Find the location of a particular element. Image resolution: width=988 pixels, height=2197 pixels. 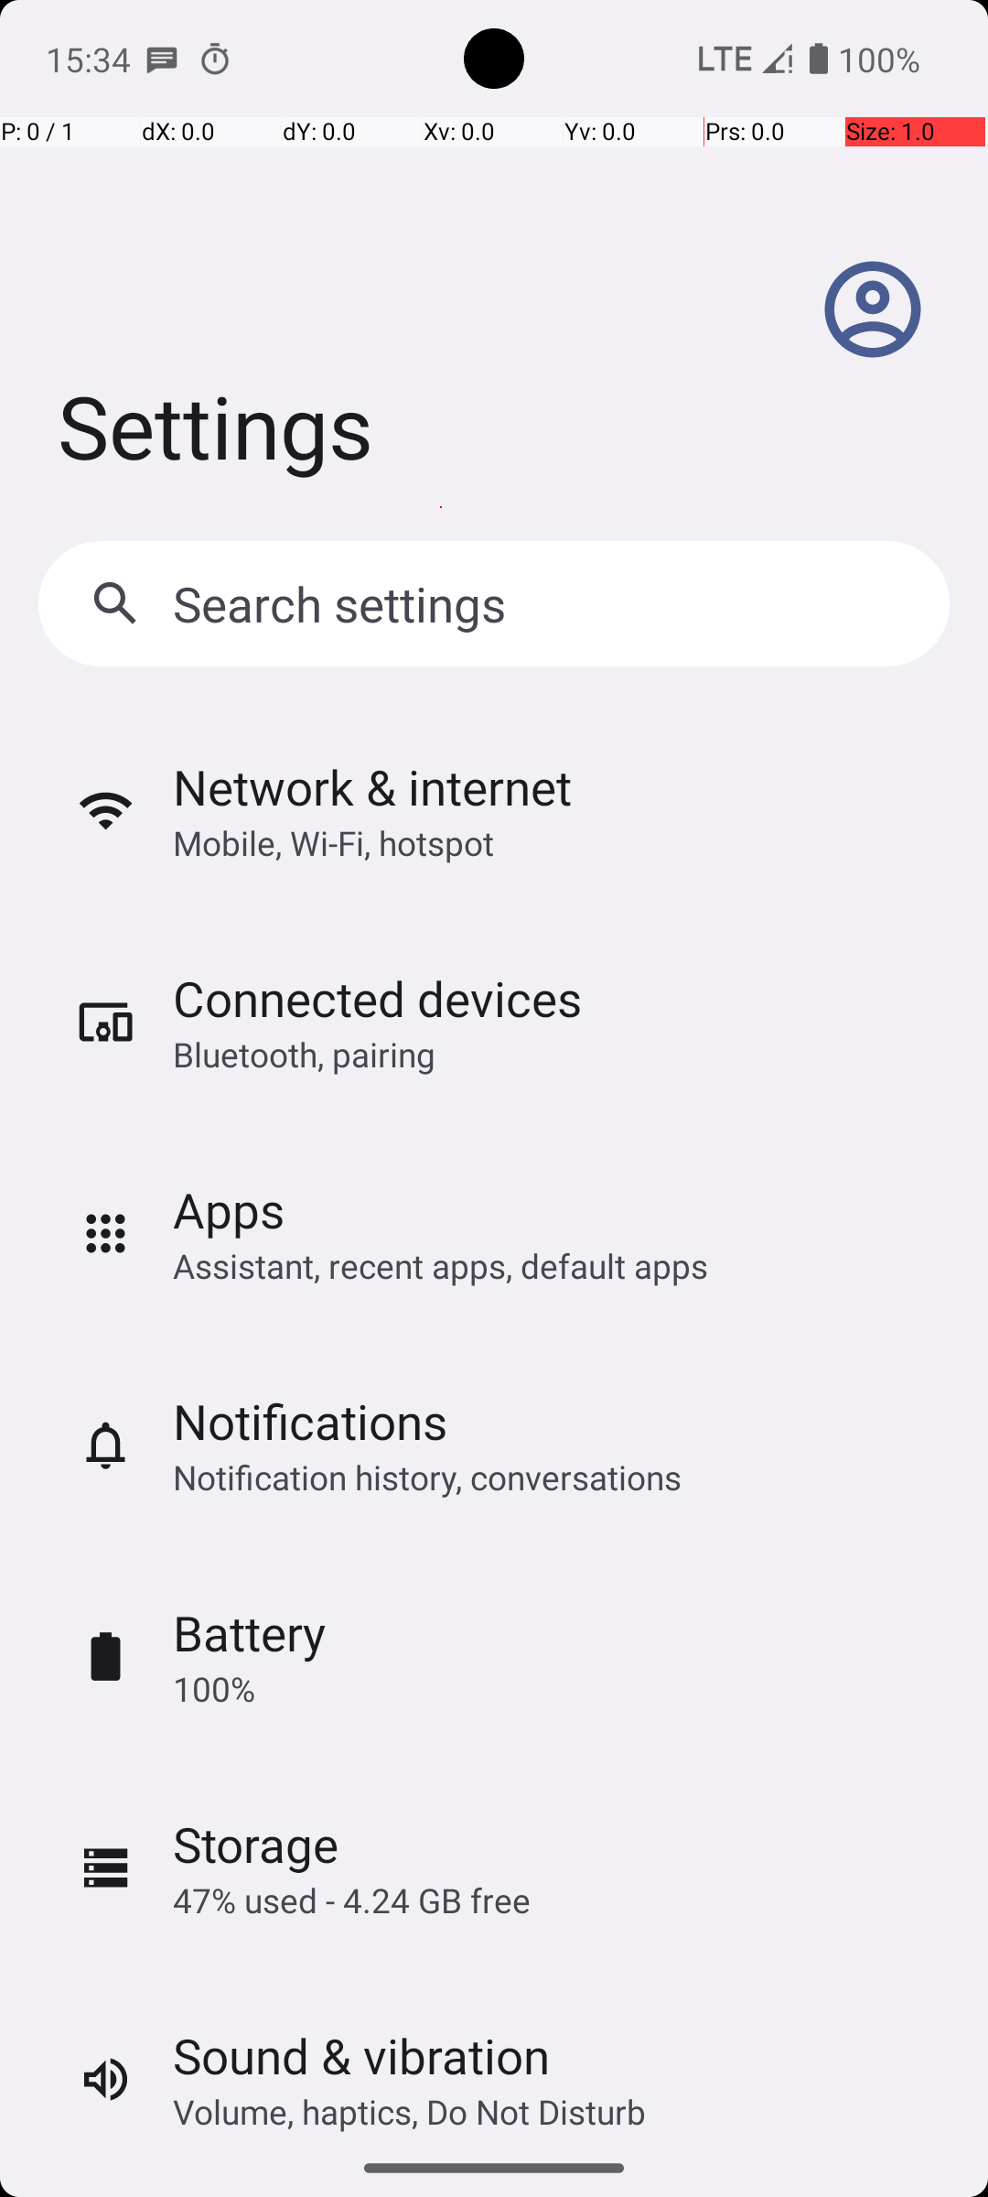

47% used - 4.24 GB free is located at coordinates (351, 1900).